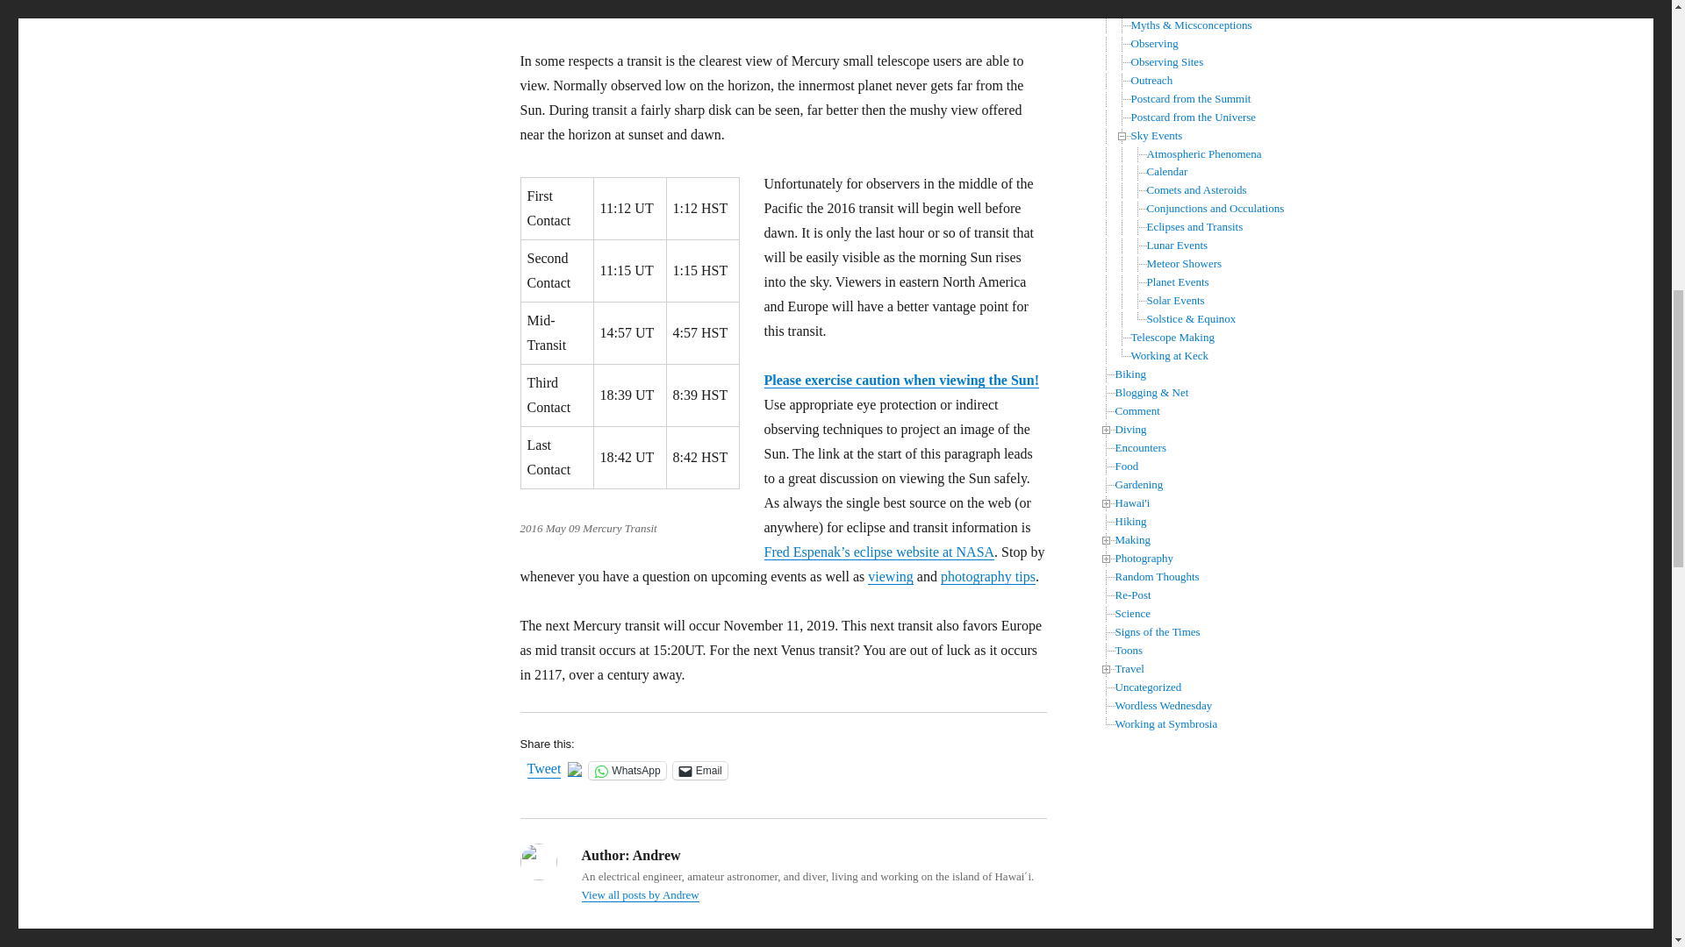 This screenshot has width=1685, height=947. I want to click on Tweet, so click(543, 770).